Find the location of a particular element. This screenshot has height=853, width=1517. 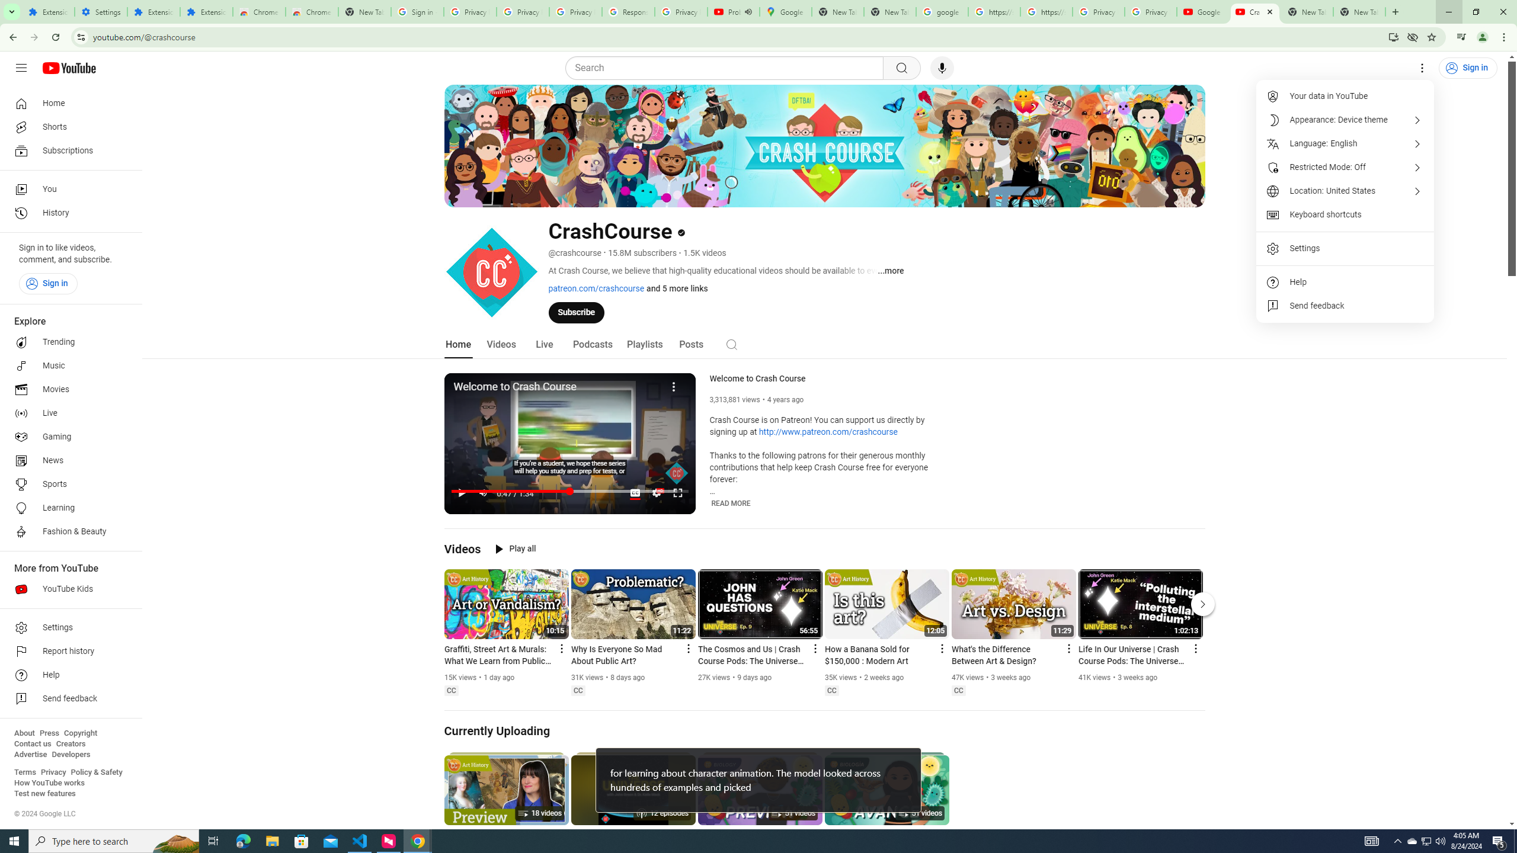

More is located at coordinates (674, 386).